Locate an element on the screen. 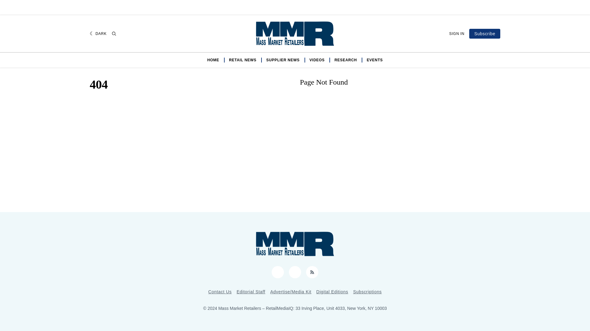 The width and height of the screenshot is (590, 331). SIGN IN is located at coordinates (457, 33).